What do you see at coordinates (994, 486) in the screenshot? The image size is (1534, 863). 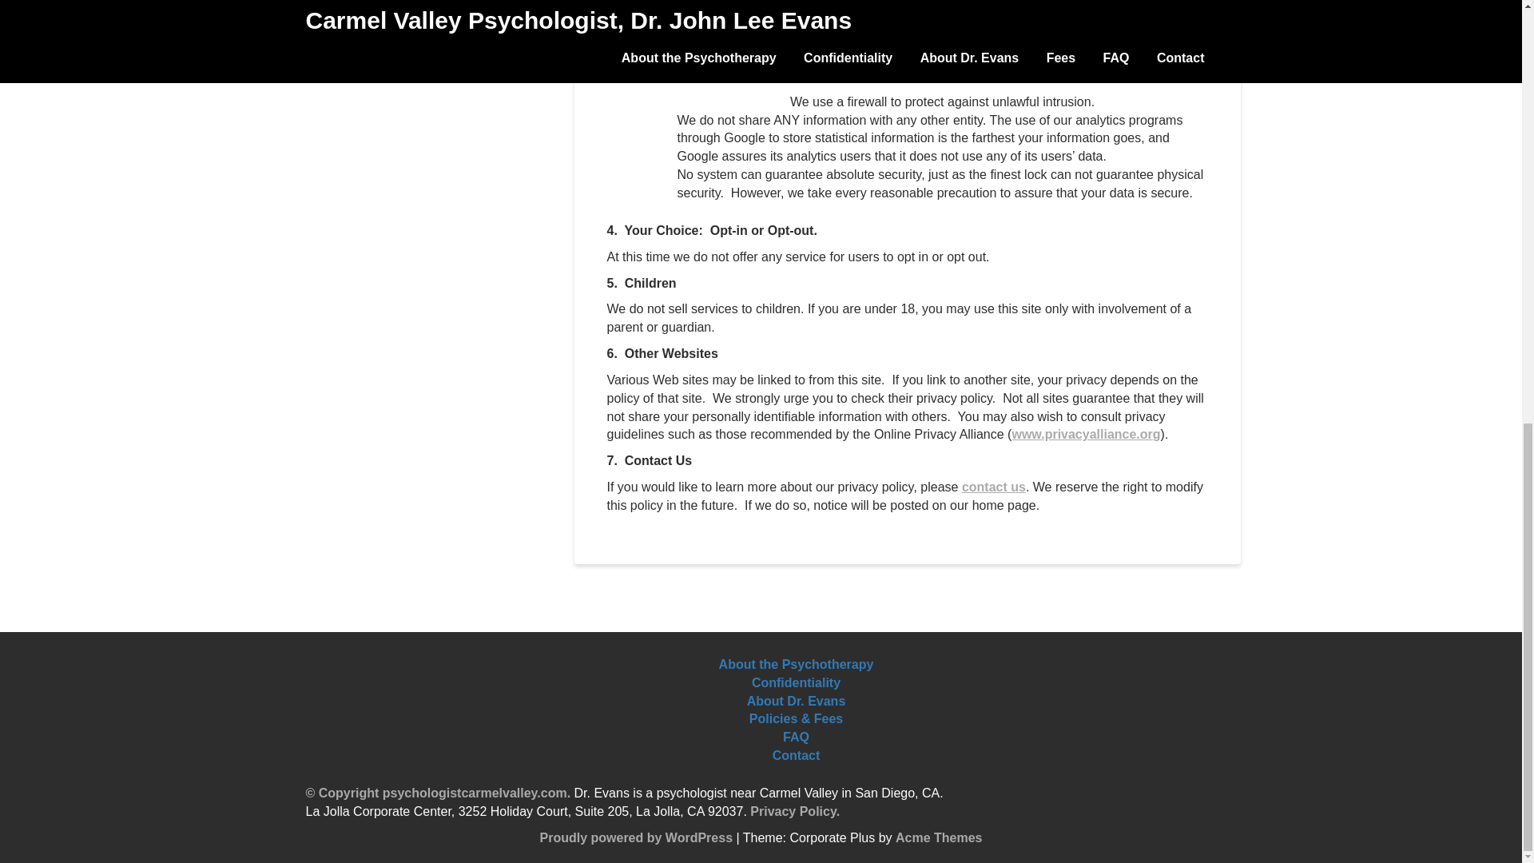 I see `contact us` at bounding box center [994, 486].